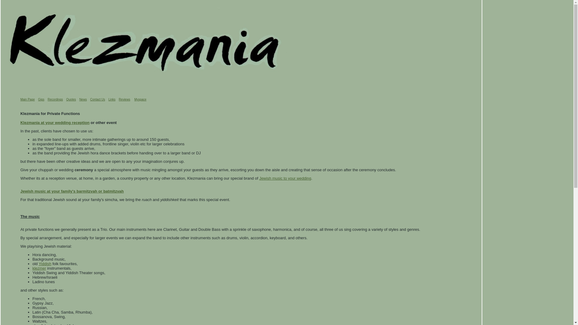  I want to click on Jewish music to your wedding, so click(285, 178).